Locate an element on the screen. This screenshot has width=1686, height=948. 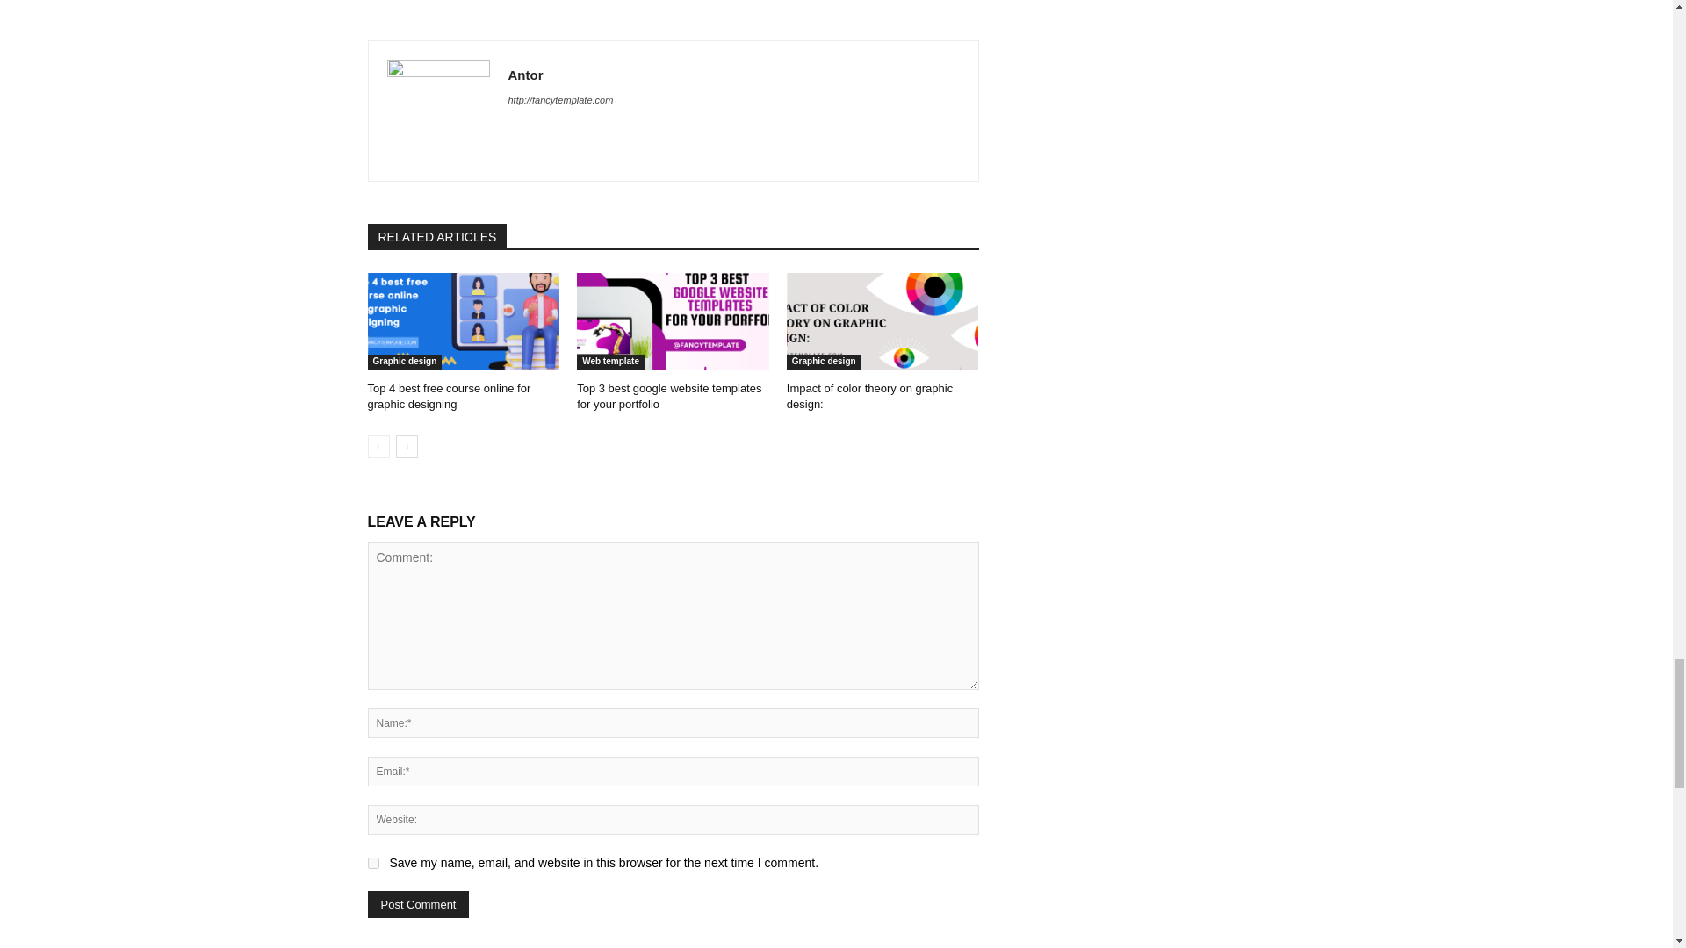
Post Comment is located at coordinates (418, 904).